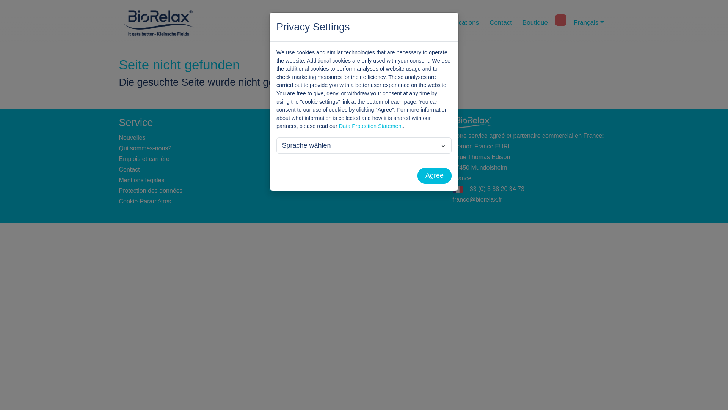 The width and height of the screenshot is (728, 410). What do you see at coordinates (410, 23) in the screenshot?
I see `Kleinsche Fields` at bounding box center [410, 23].